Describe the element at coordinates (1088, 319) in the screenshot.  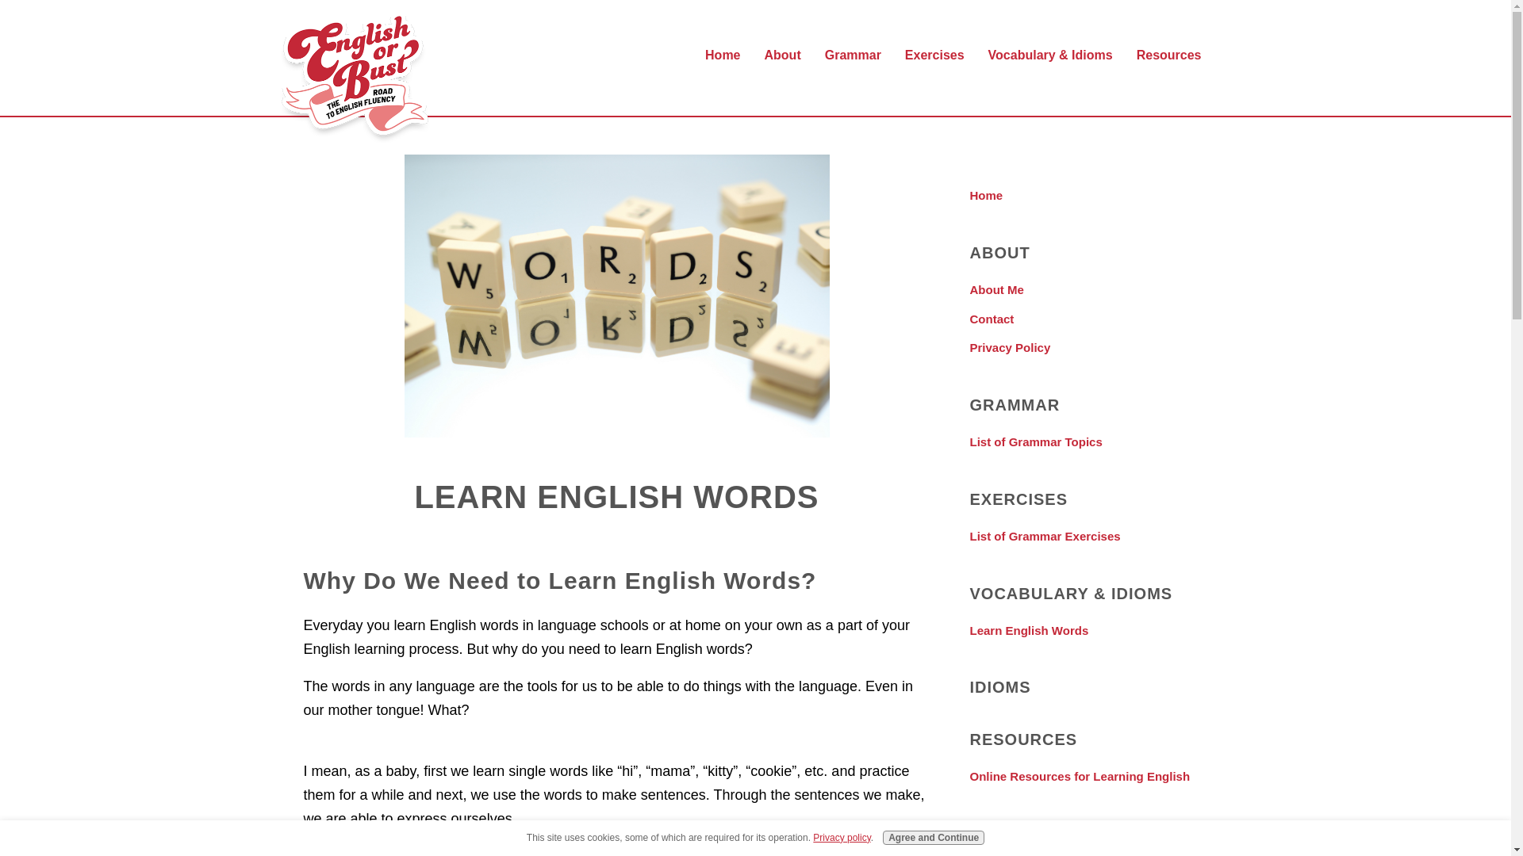
I see `Contact` at that location.